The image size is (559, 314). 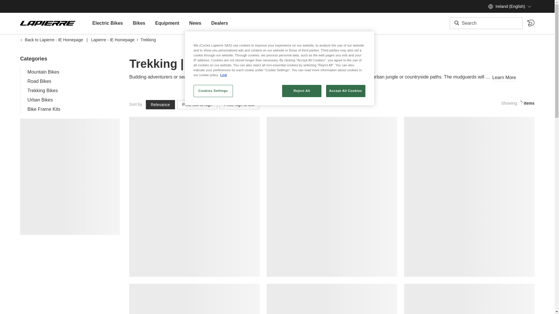 What do you see at coordinates (195, 23) in the screenshot?
I see `News` at bounding box center [195, 23].